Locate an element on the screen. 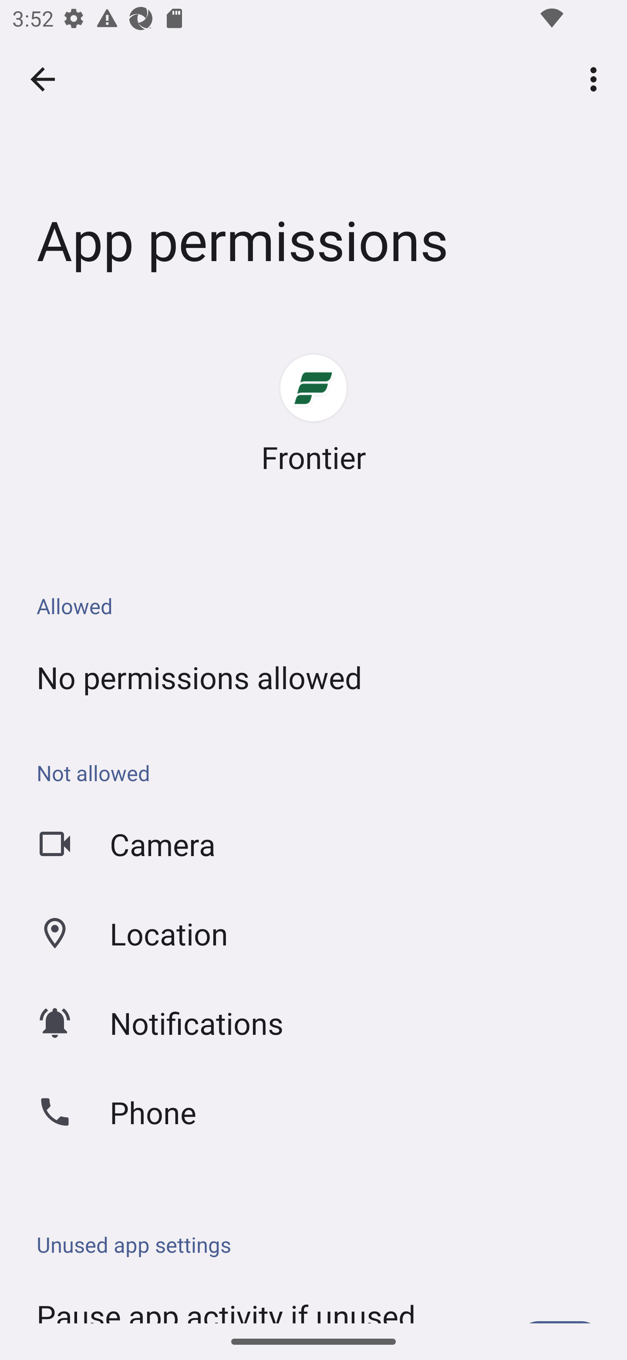  More options is located at coordinates (597, 78).